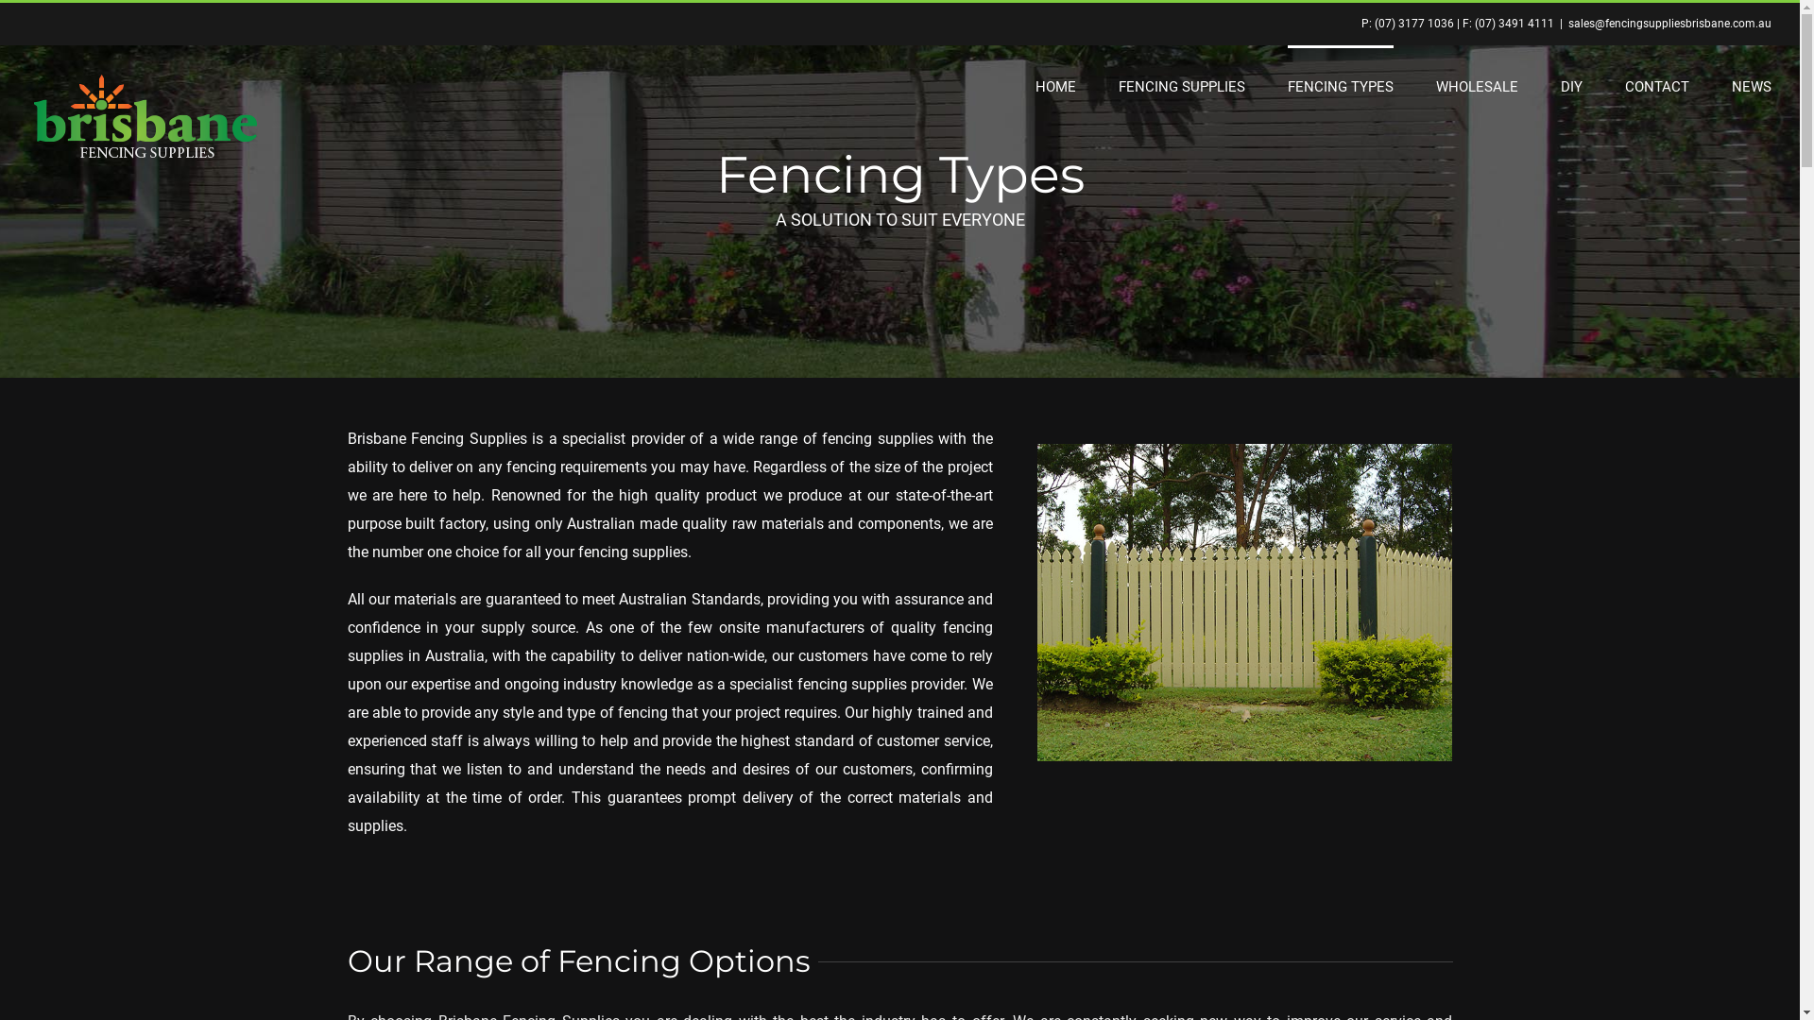 The height and width of the screenshot is (1020, 1814). I want to click on FENCING SUPPLIES, so click(1182, 86).